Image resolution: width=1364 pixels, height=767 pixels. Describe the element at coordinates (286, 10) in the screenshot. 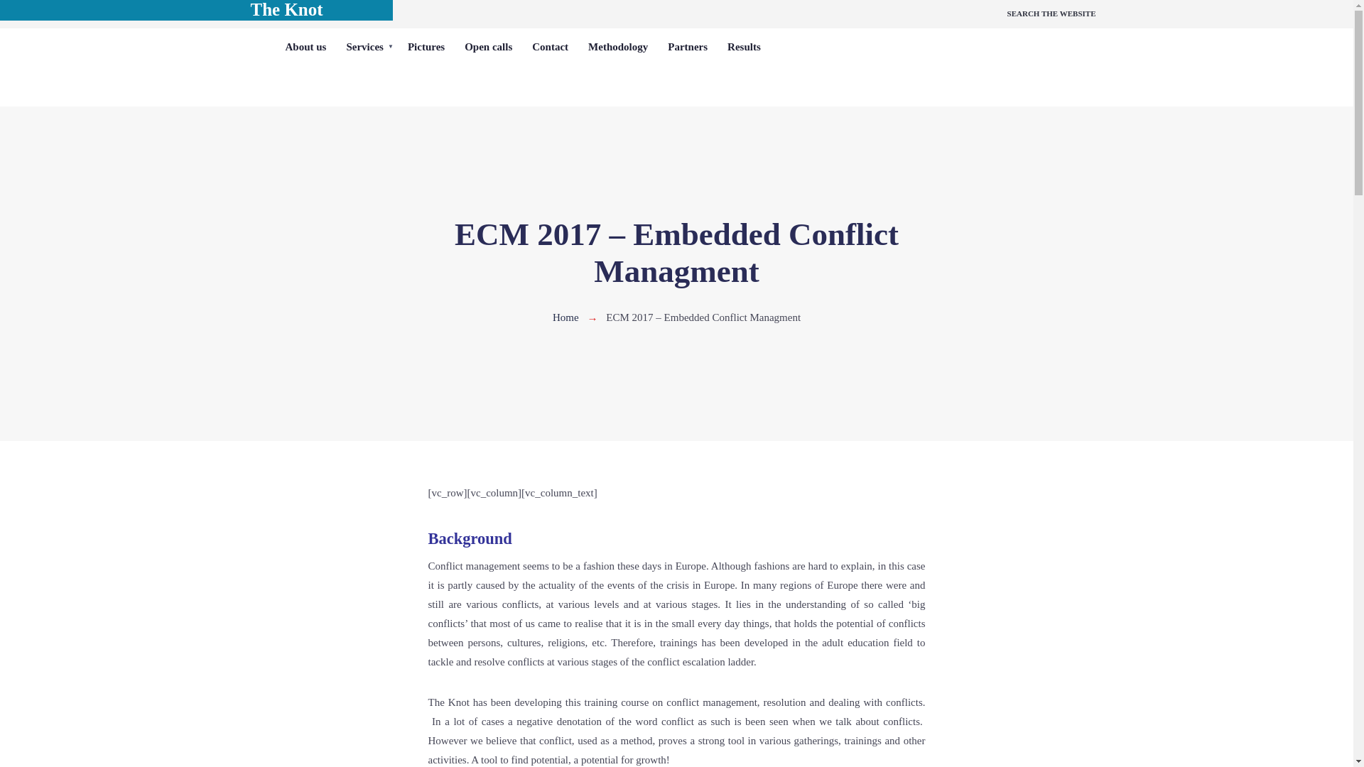

I see `The Knot` at that location.